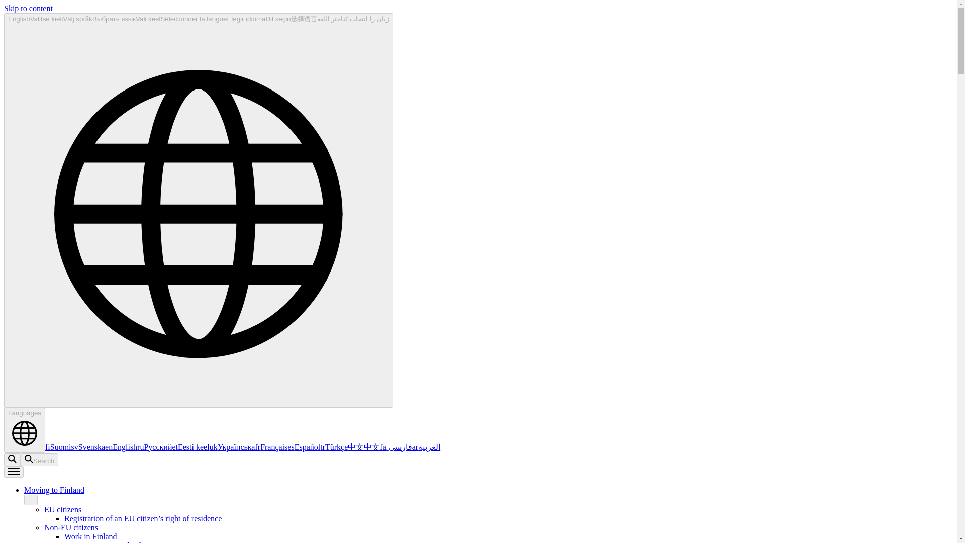 The image size is (965, 543). Describe the element at coordinates (31, 500) in the screenshot. I see `mainMenu.close` at that location.